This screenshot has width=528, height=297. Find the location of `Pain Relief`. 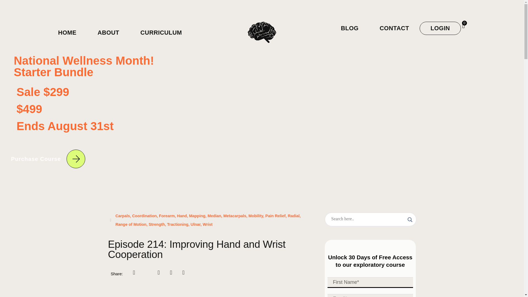

Pain Relief is located at coordinates (276, 216).